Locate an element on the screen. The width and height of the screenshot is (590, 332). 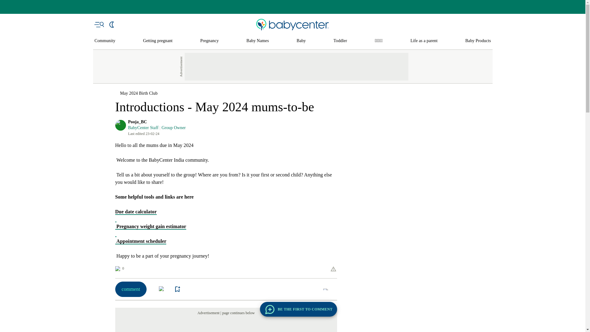
Toddler is located at coordinates (340, 41).